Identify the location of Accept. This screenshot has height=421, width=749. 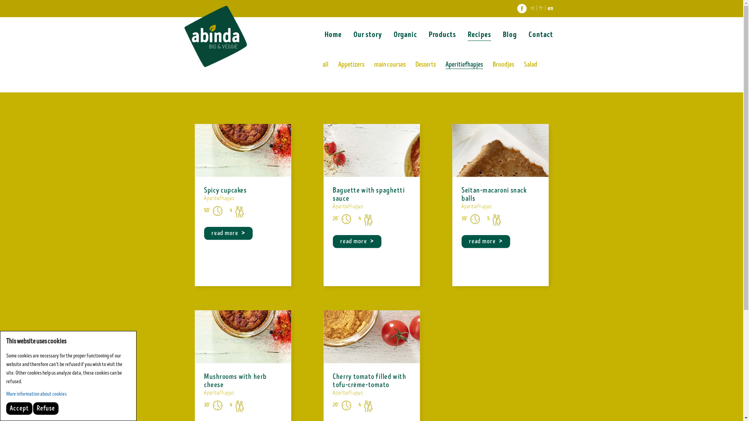
(20, 409).